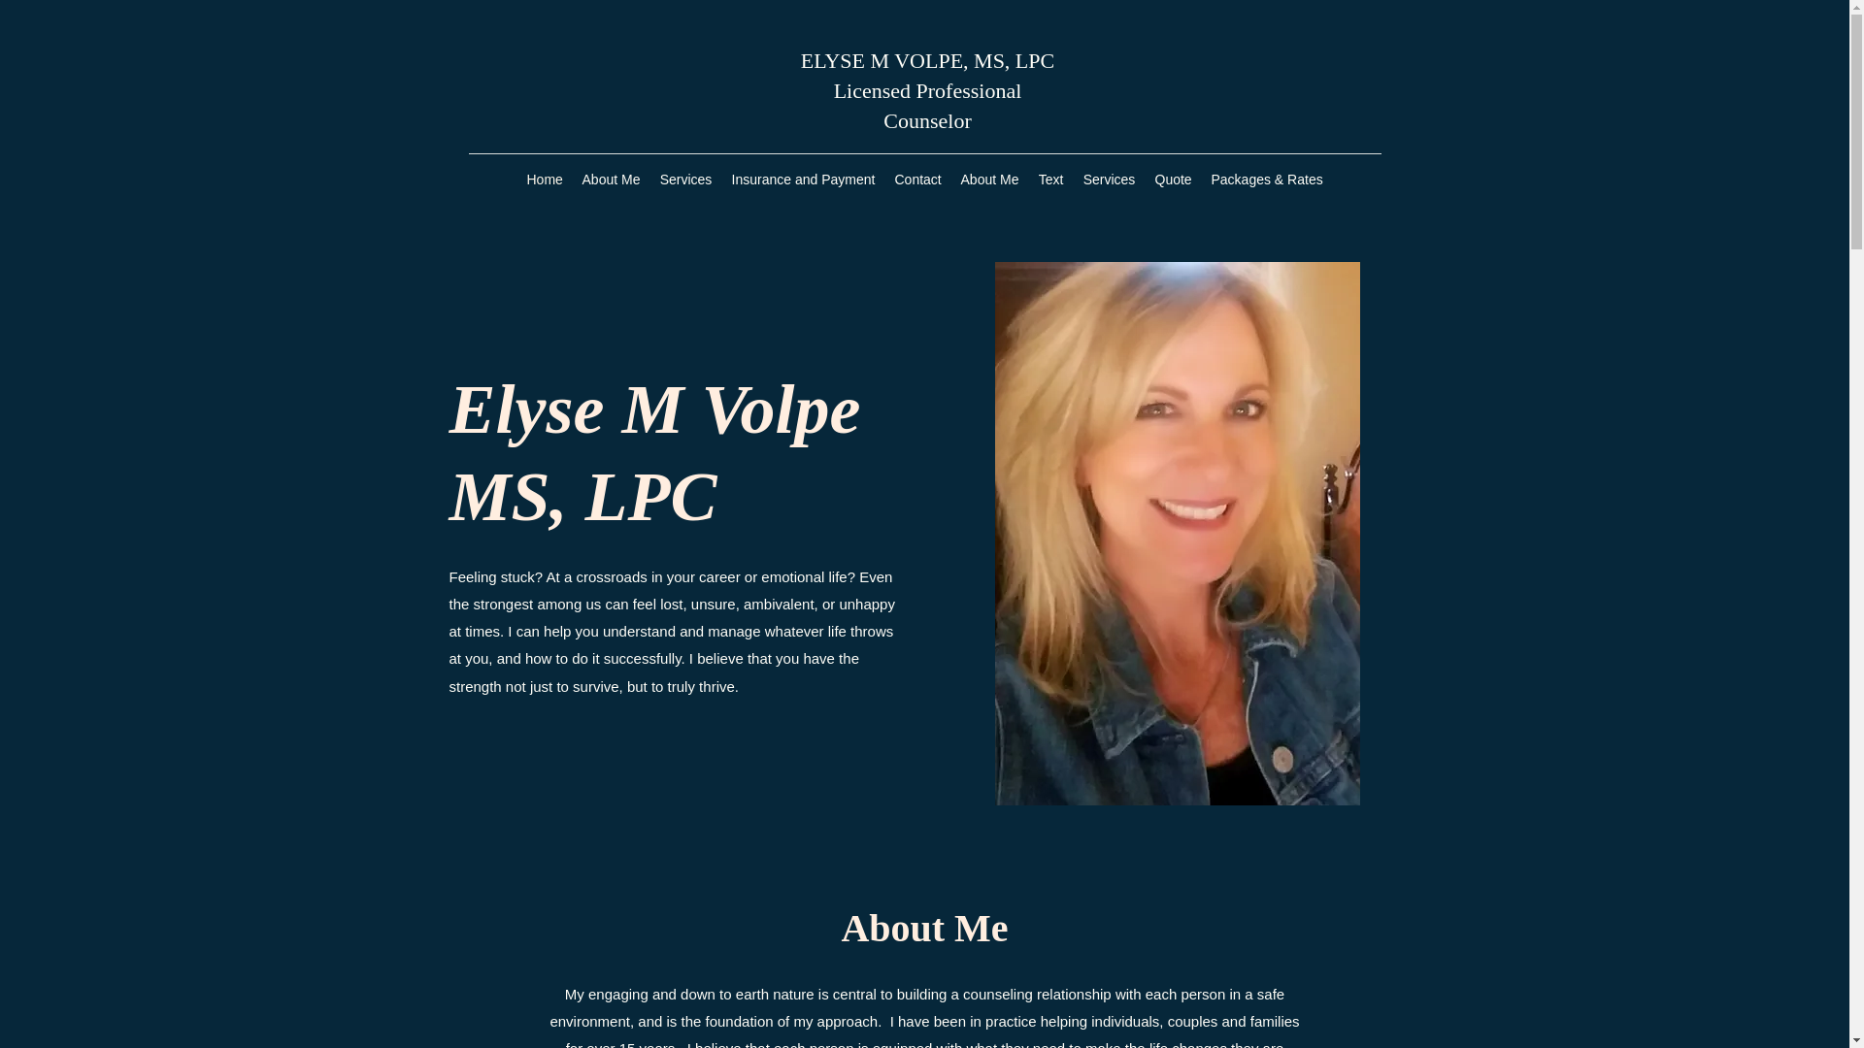 The height and width of the screenshot is (1048, 1864). Describe the element at coordinates (918, 179) in the screenshot. I see `Contact` at that location.